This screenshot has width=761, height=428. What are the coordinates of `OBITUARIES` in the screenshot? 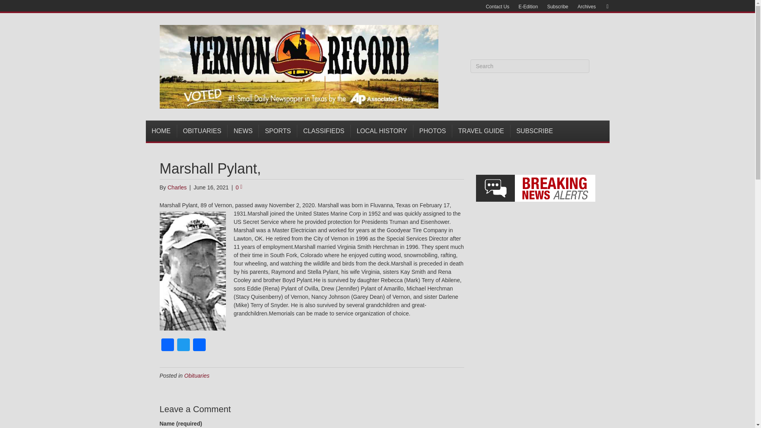 It's located at (202, 131).